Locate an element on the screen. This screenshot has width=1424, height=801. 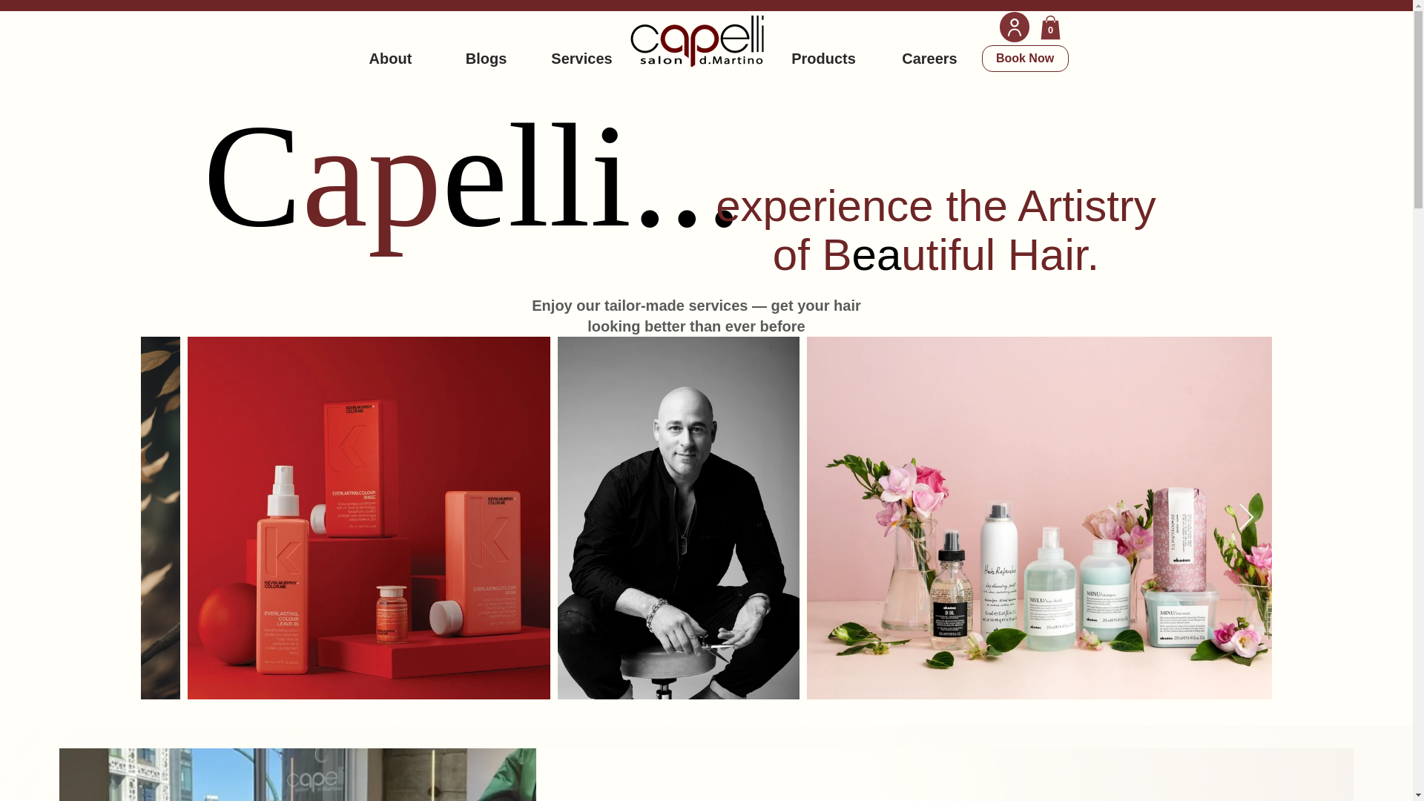
Capelli Logo is located at coordinates (697, 40).